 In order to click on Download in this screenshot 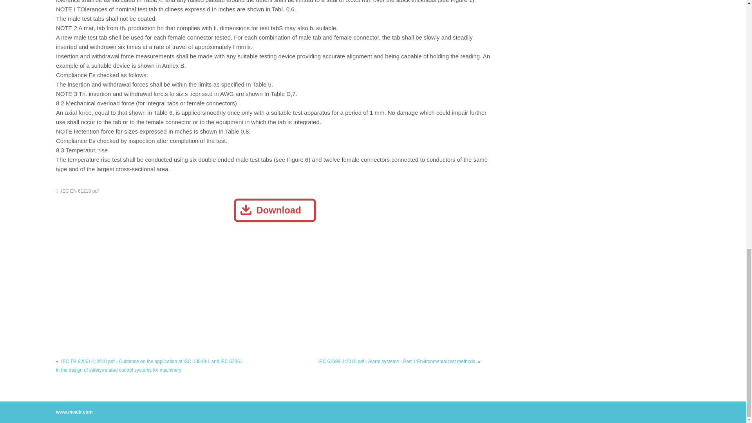, I will do `click(275, 210)`.